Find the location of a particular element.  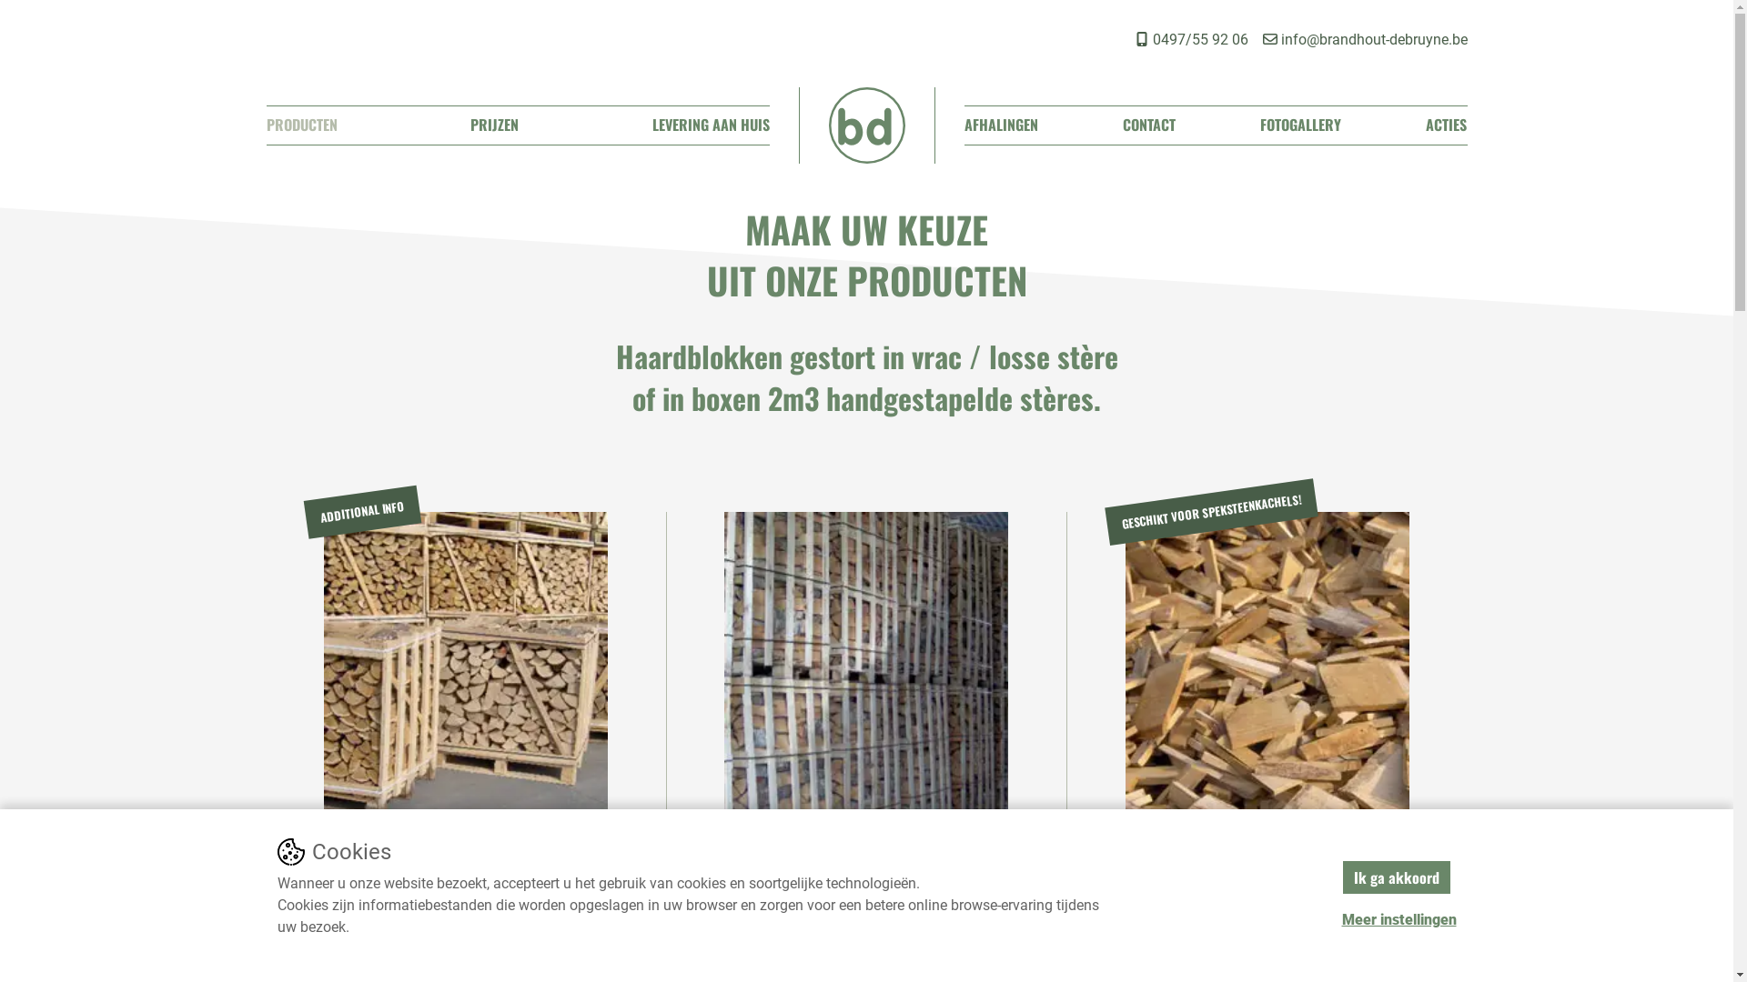

Ik ga akkoord is located at coordinates (1396, 877).